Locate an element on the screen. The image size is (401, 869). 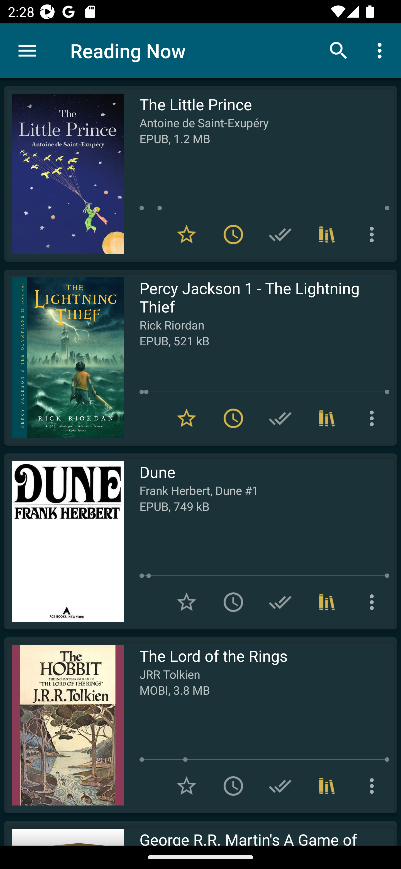
Read The Lord of the Rings is located at coordinates (64, 725).